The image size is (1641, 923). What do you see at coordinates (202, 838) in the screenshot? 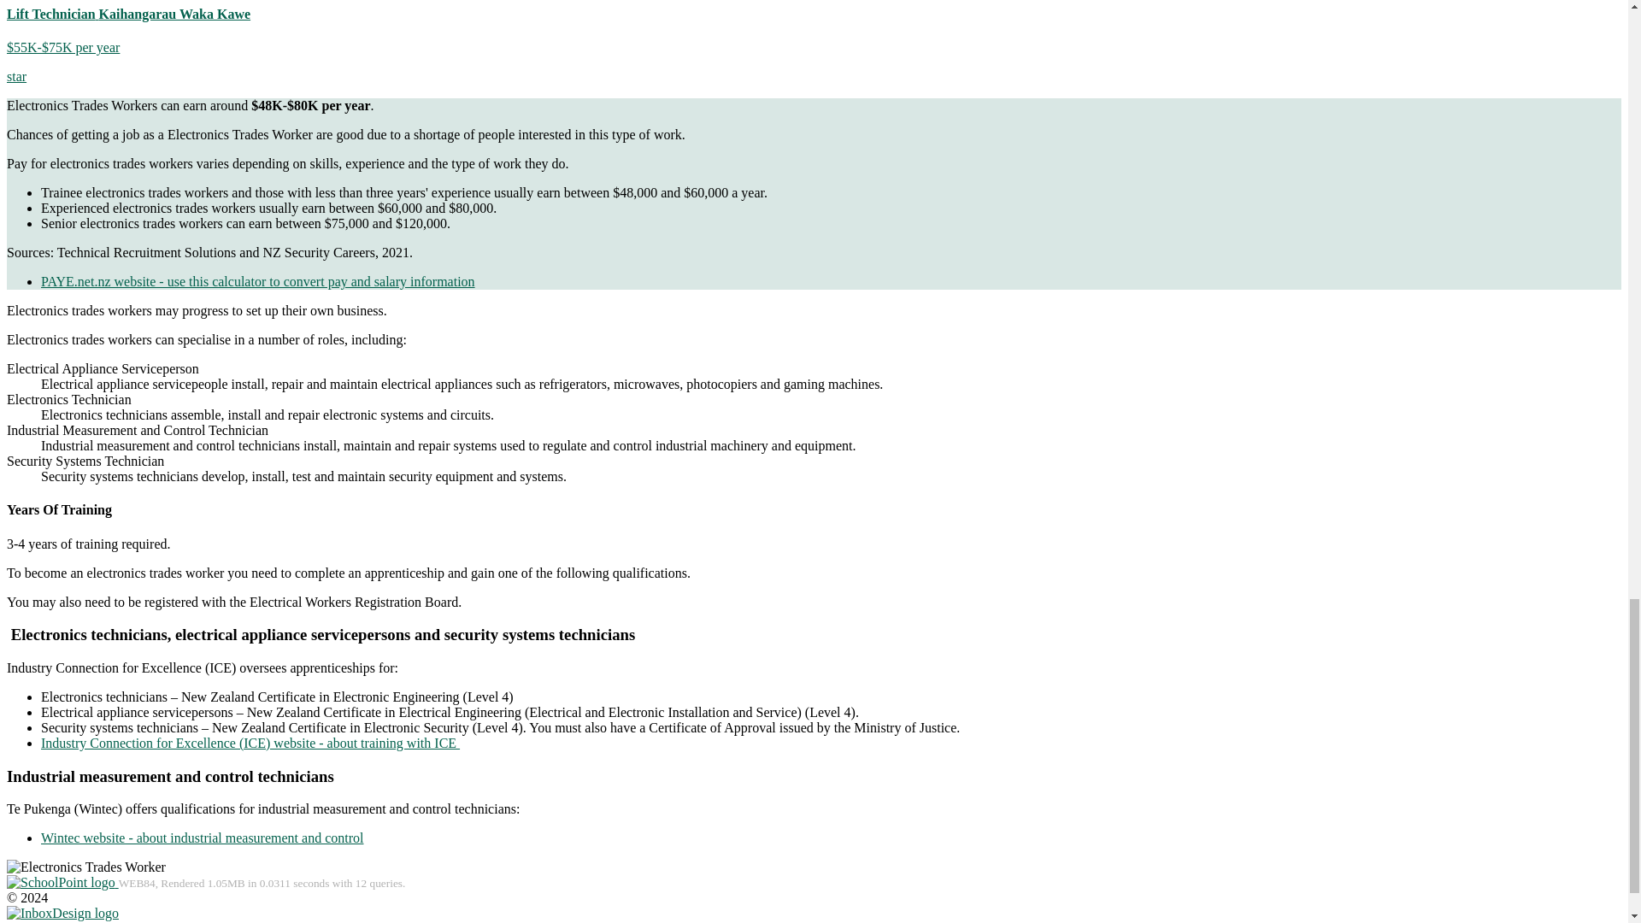
I see `Wintec website - about industrial measurement and control` at bounding box center [202, 838].